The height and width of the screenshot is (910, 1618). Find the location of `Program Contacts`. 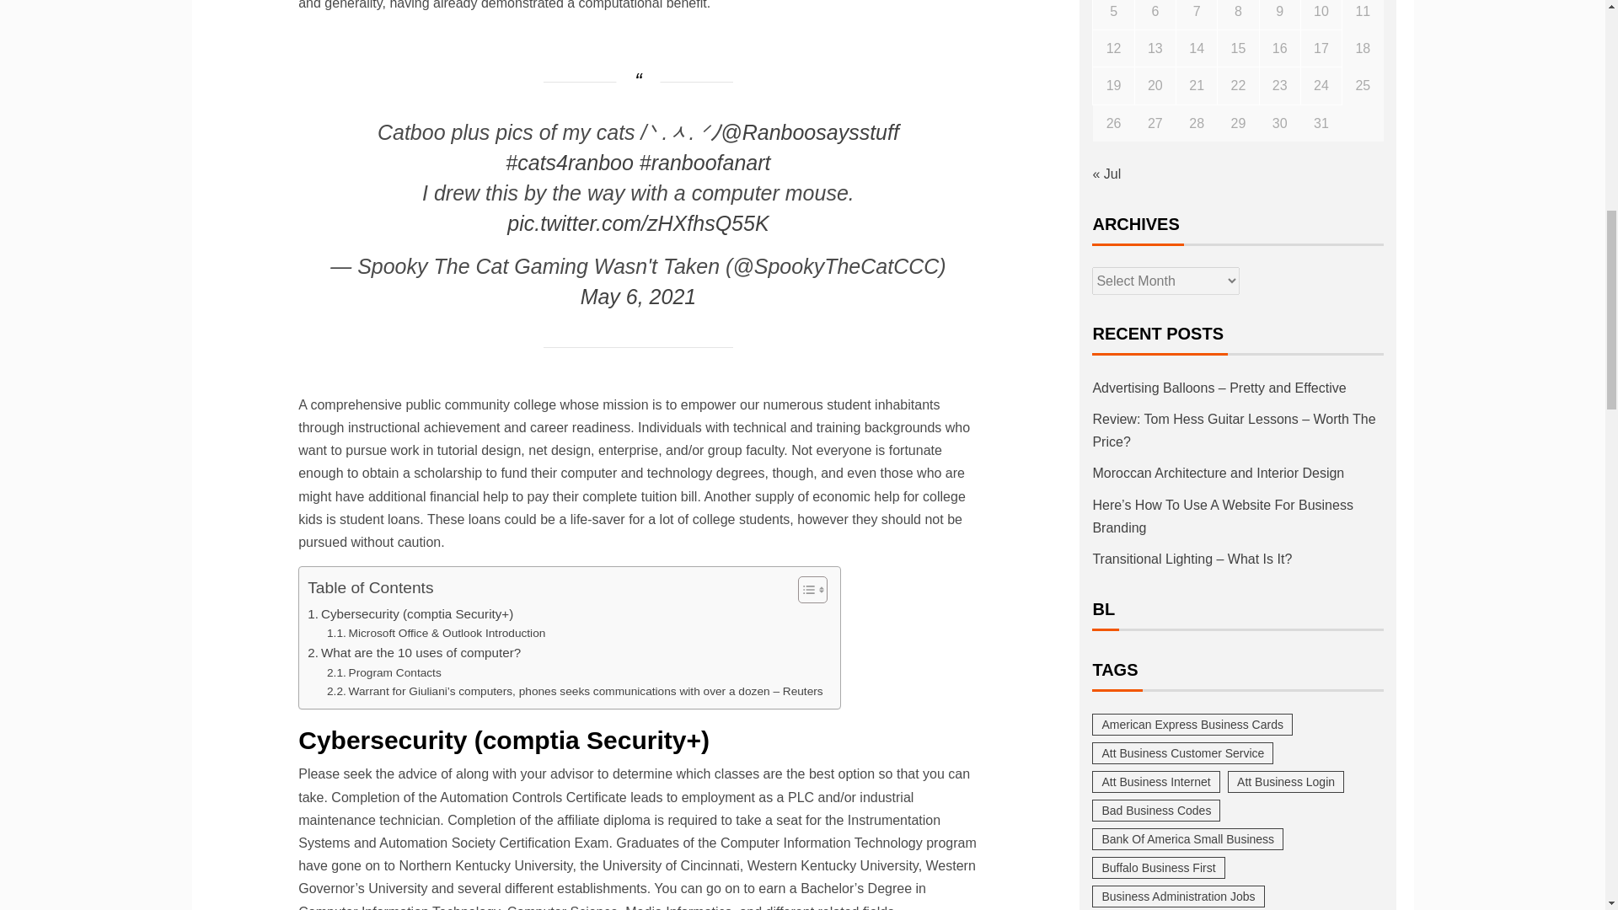

Program Contacts is located at coordinates (384, 673).